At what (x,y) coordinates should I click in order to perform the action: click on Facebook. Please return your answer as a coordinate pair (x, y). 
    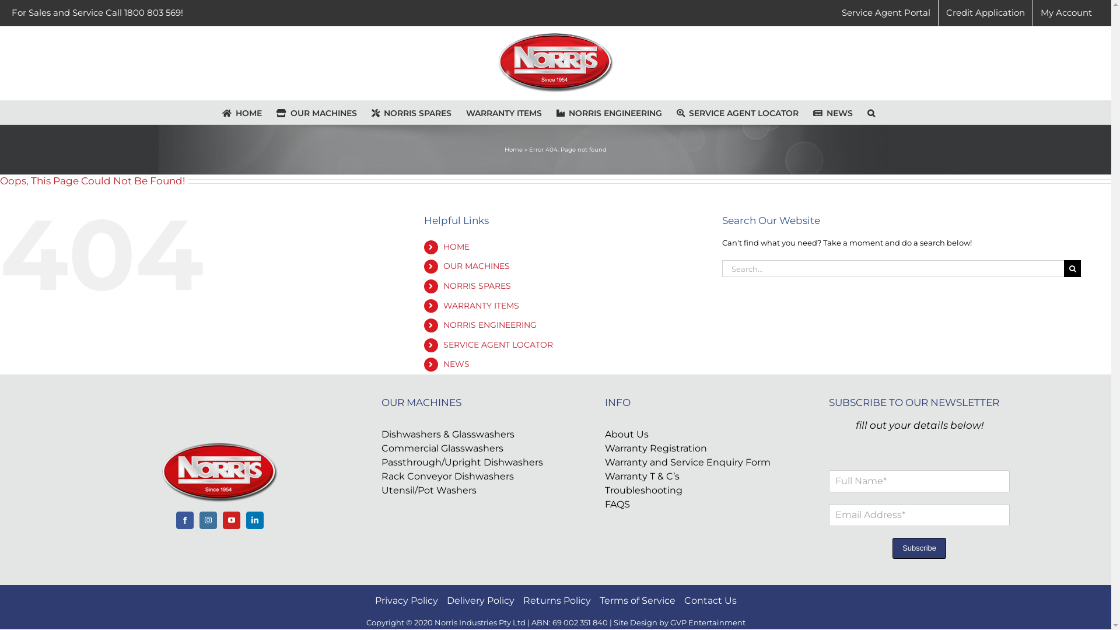
    Looking at the image, I should click on (185, 520).